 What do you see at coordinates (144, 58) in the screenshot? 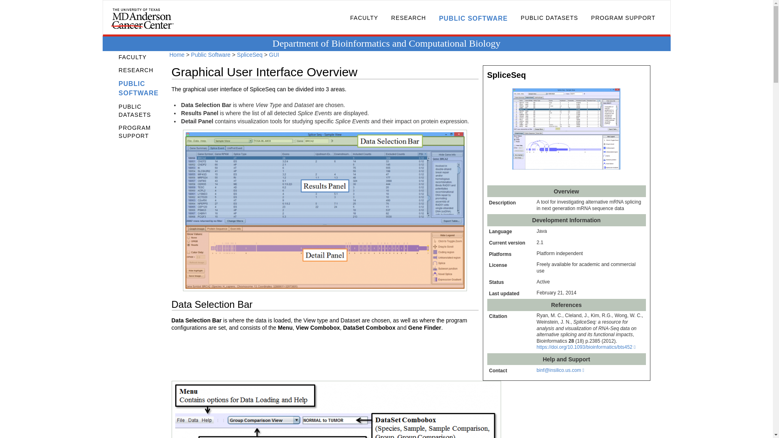
I see `Faculty` at bounding box center [144, 58].